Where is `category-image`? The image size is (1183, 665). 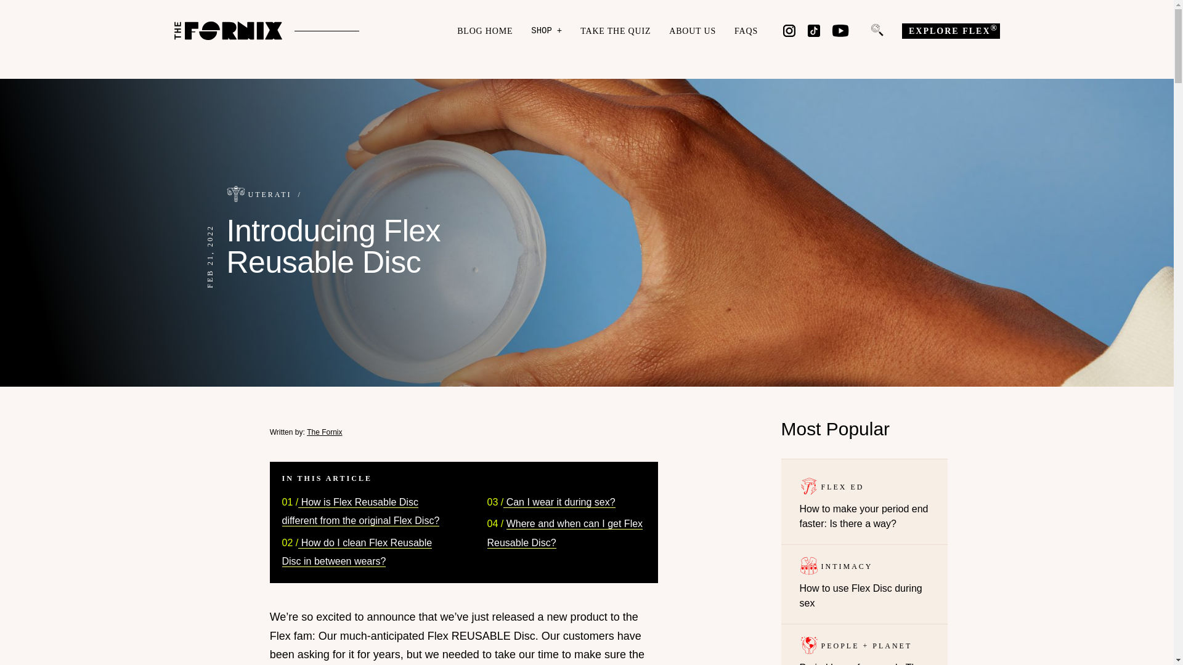 category-image is located at coordinates (808, 565).